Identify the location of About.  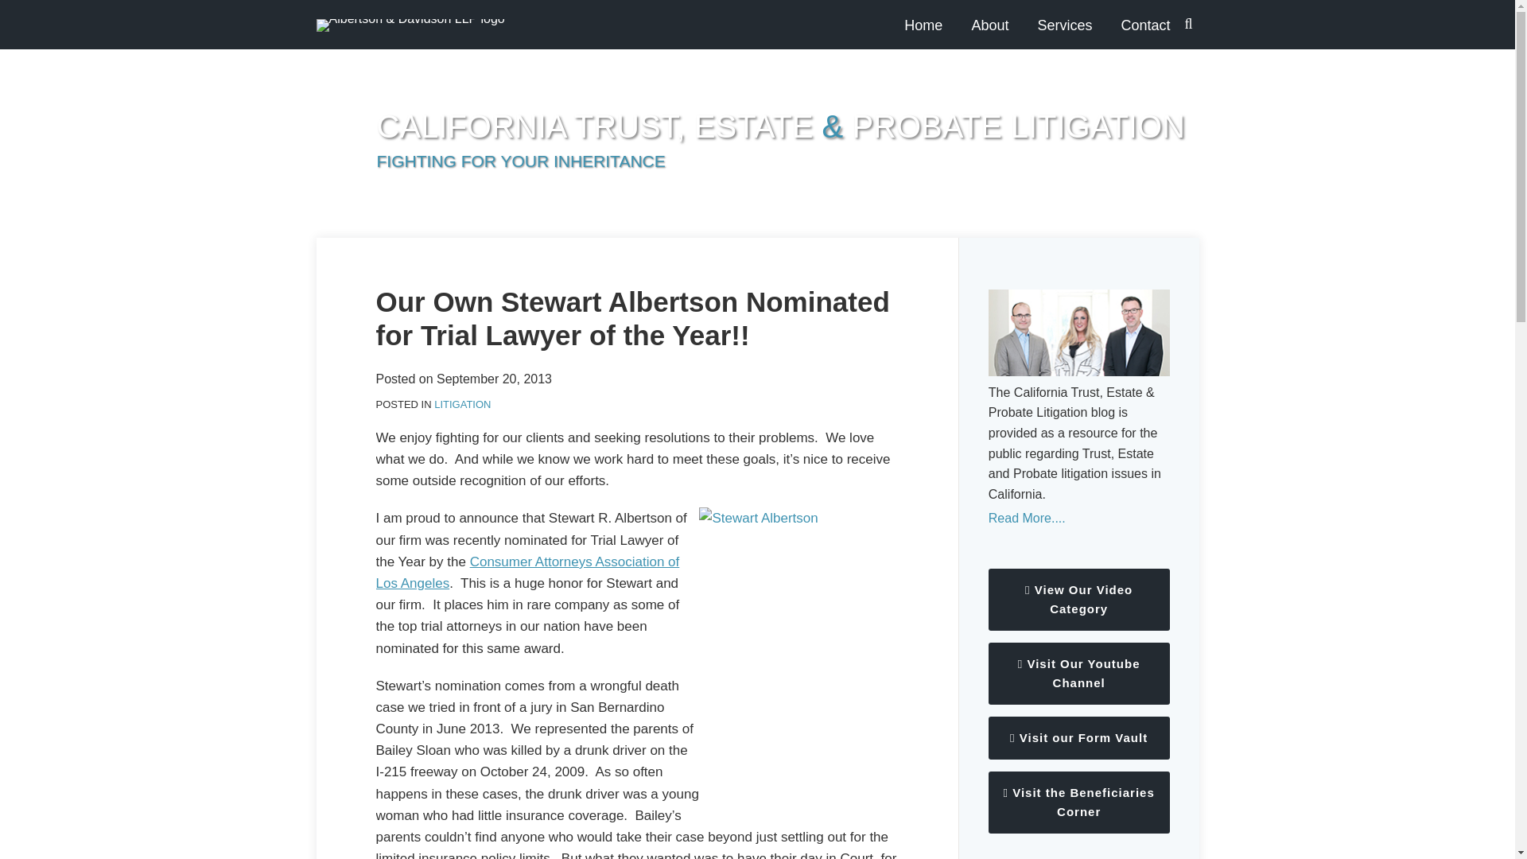
(989, 25).